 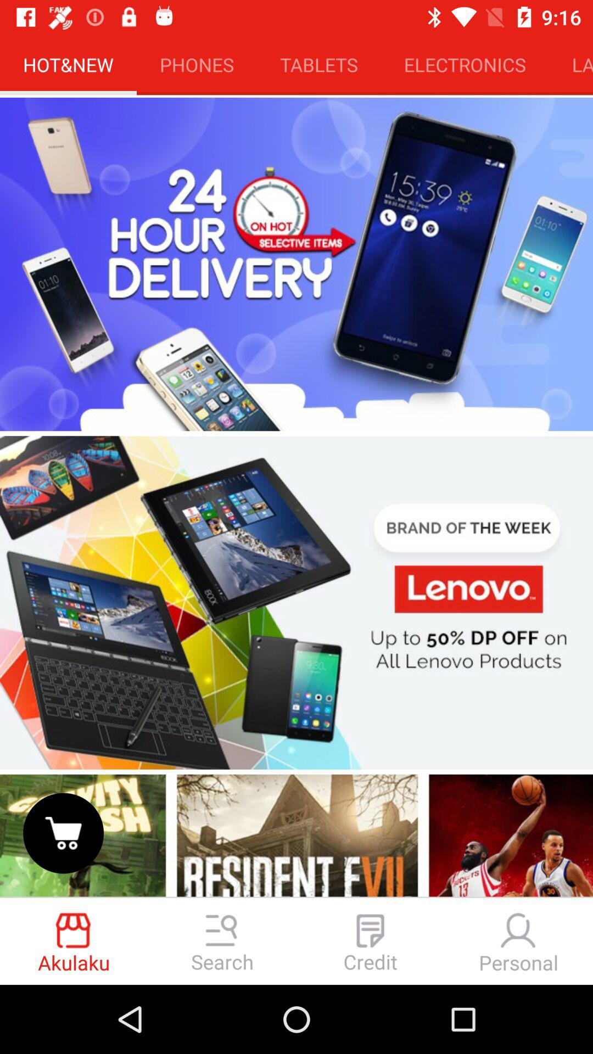 I want to click on 24 hour delivery on selective items, so click(x=296, y=264).